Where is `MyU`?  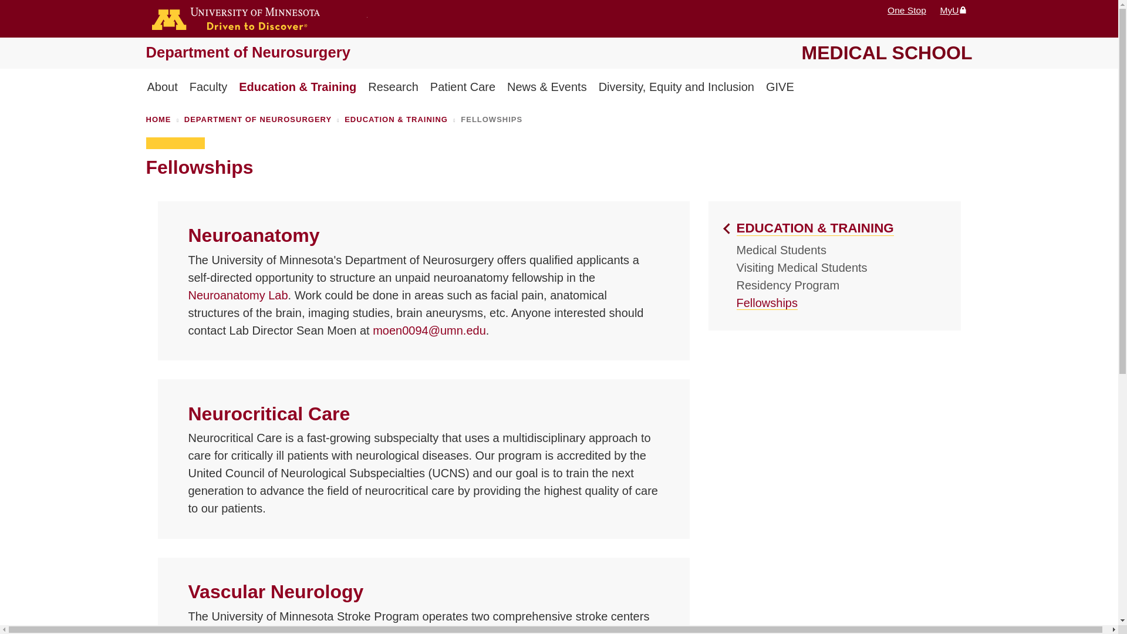
MyU is located at coordinates (953, 9).